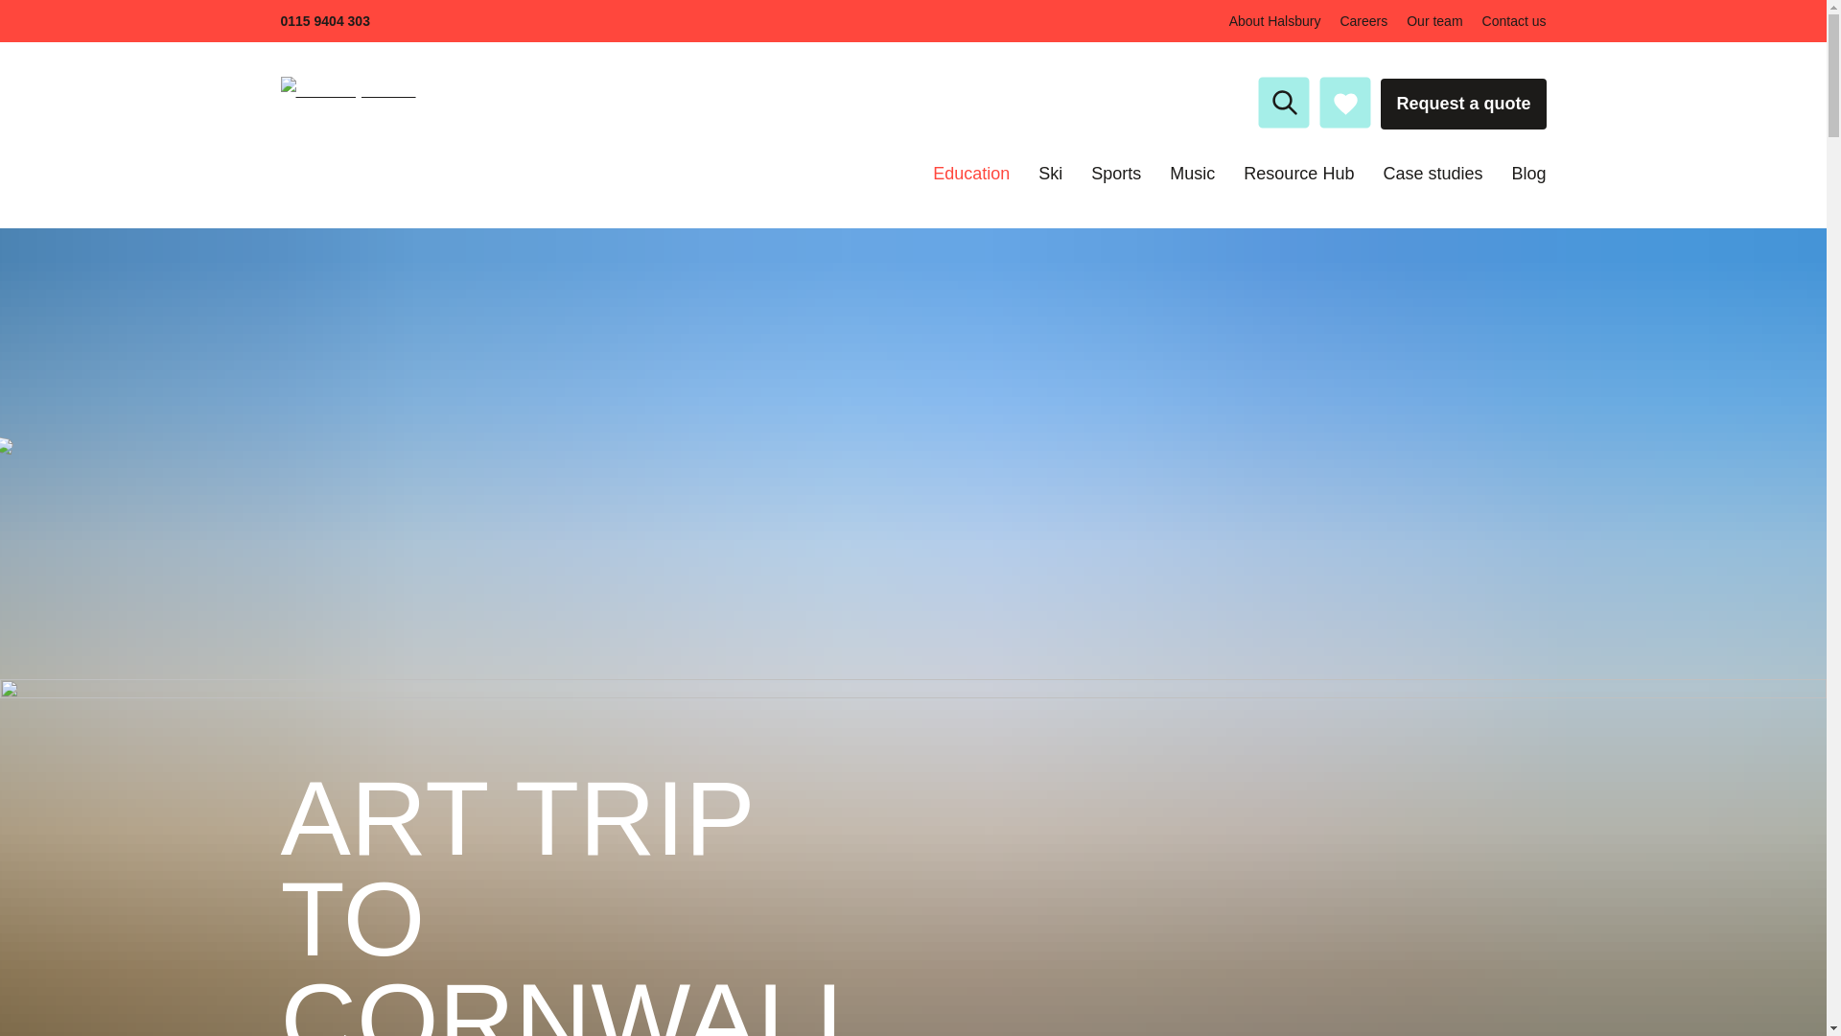 This screenshot has width=1841, height=1036. I want to click on Case studies, so click(1432, 173).